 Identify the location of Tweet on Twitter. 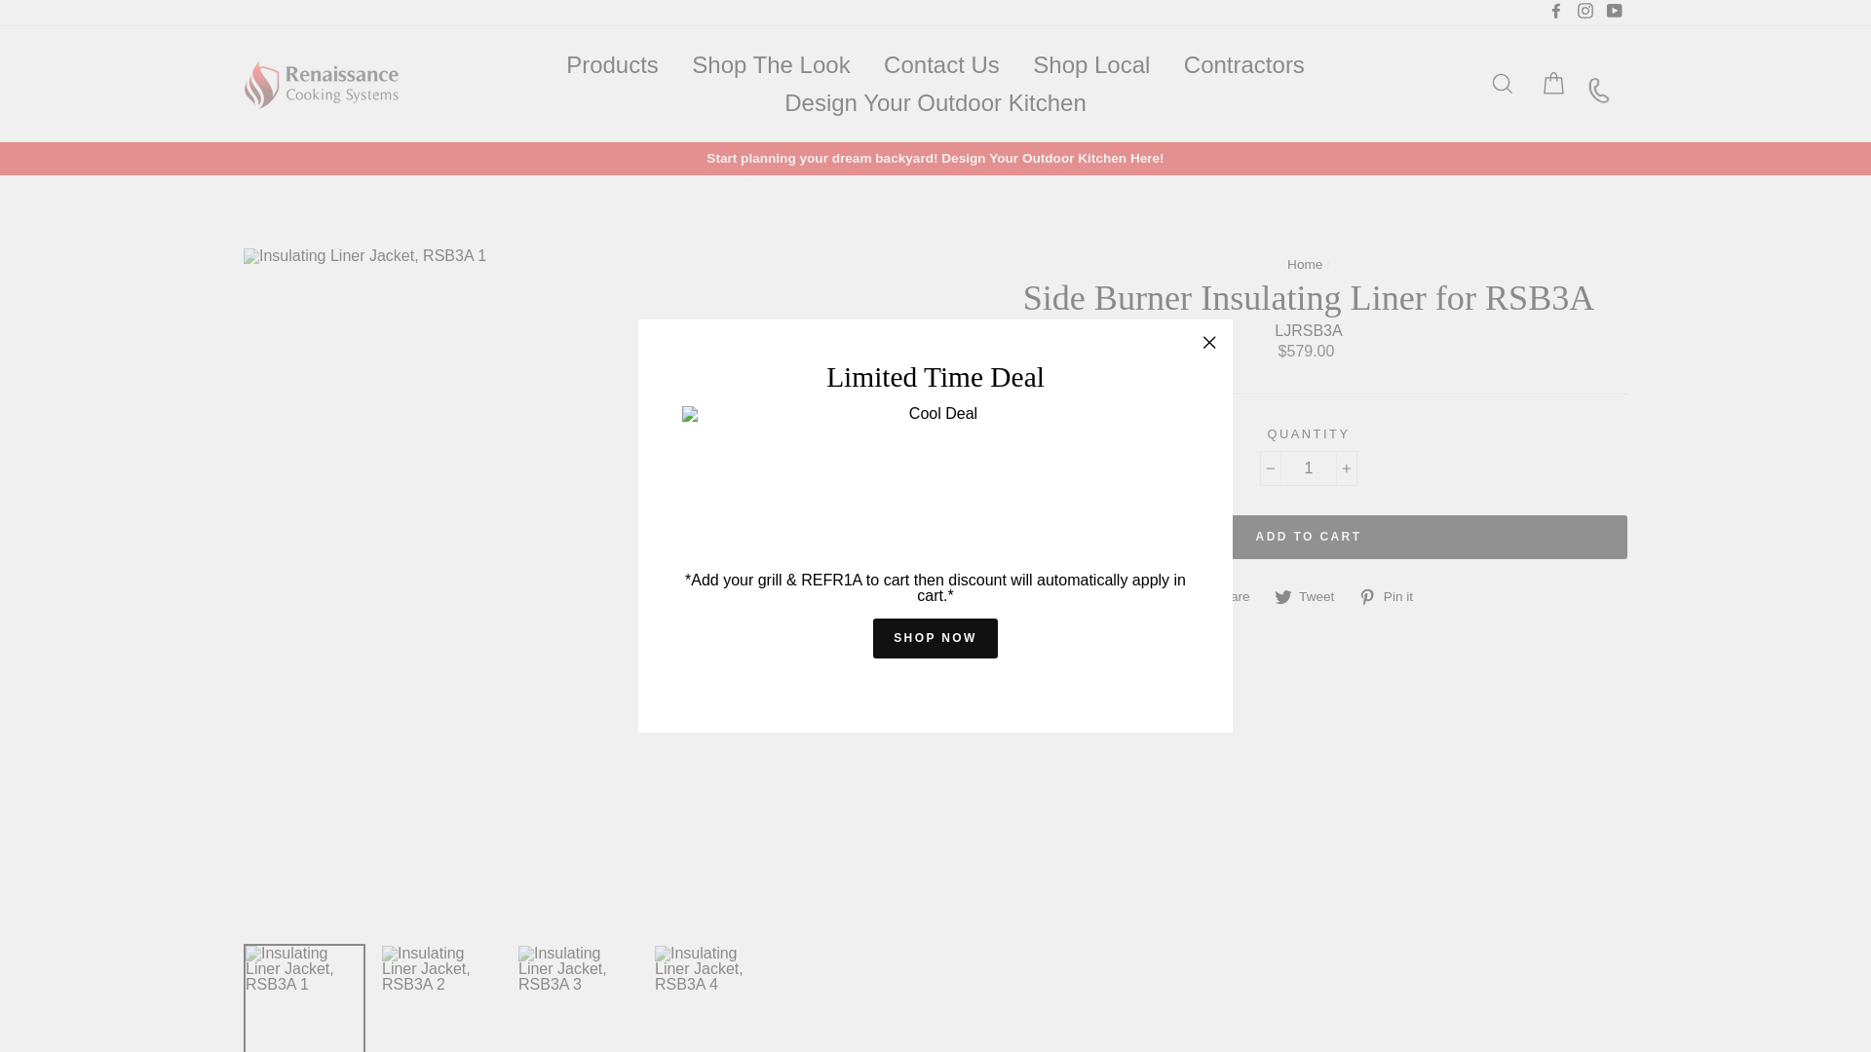
(1312, 596).